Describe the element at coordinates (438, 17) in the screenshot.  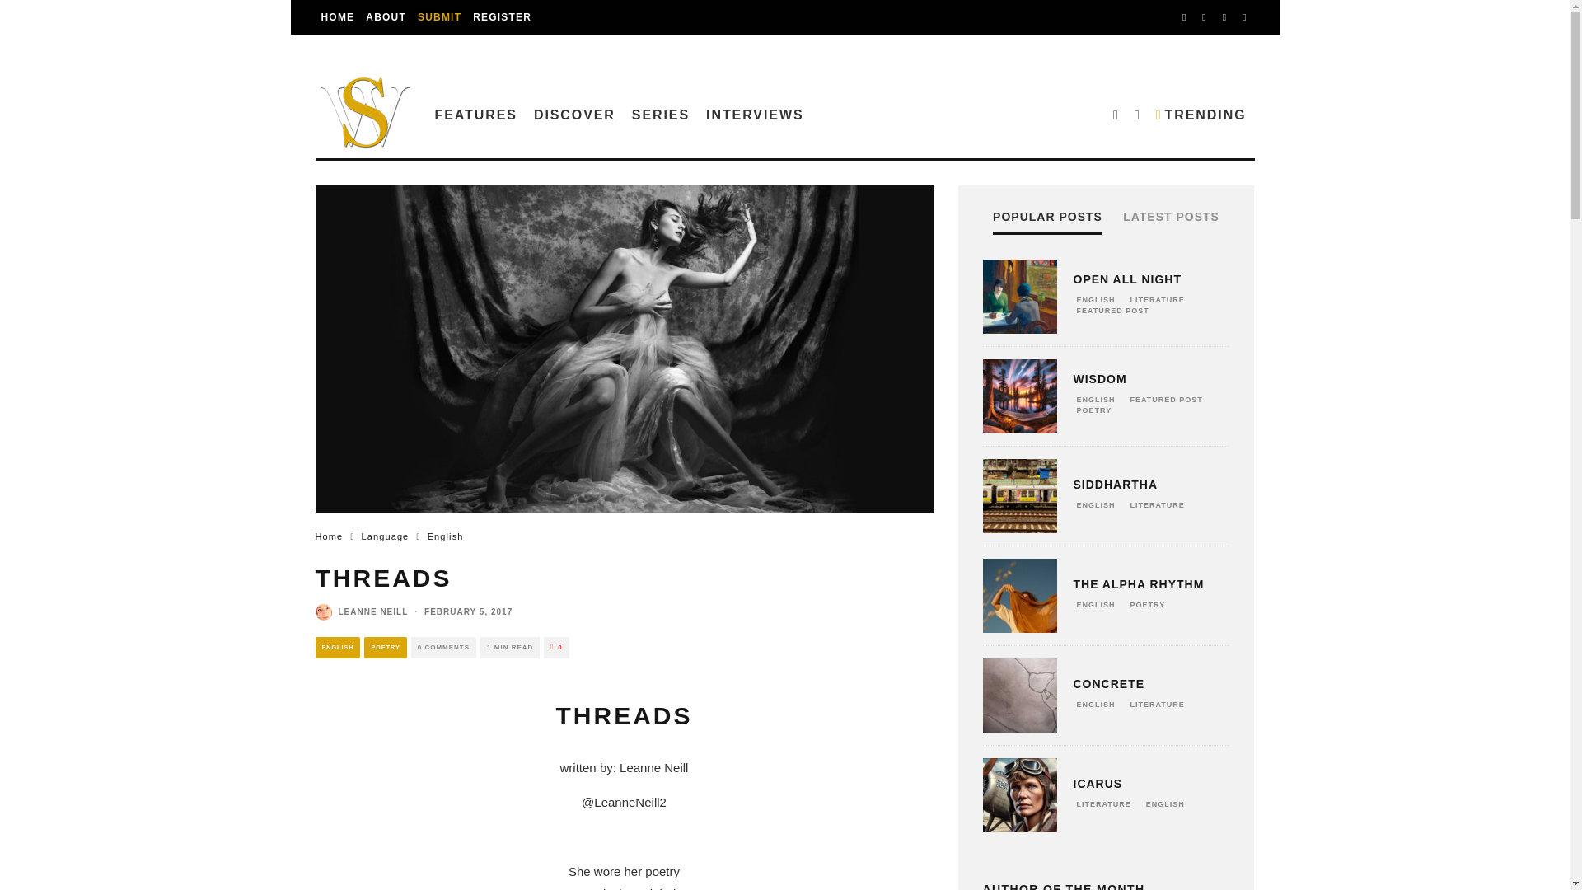
I see `SUBMIT` at that location.